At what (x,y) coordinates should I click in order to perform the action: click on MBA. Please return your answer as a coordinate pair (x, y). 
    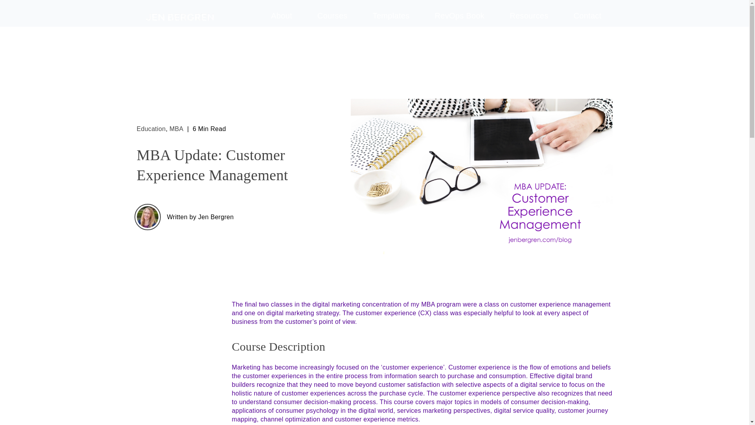
    Looking at the image, I should click on (176, 128).